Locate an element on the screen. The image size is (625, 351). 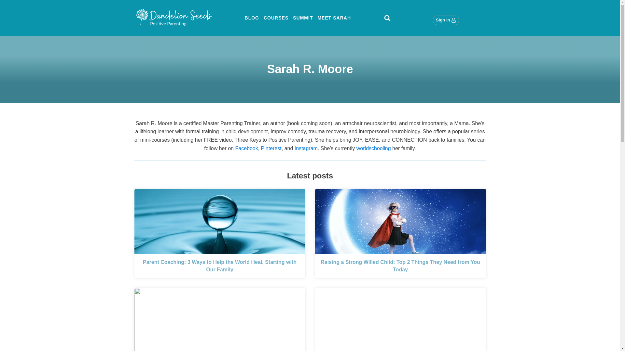
worldschooling is located at coordinates (374, 148).